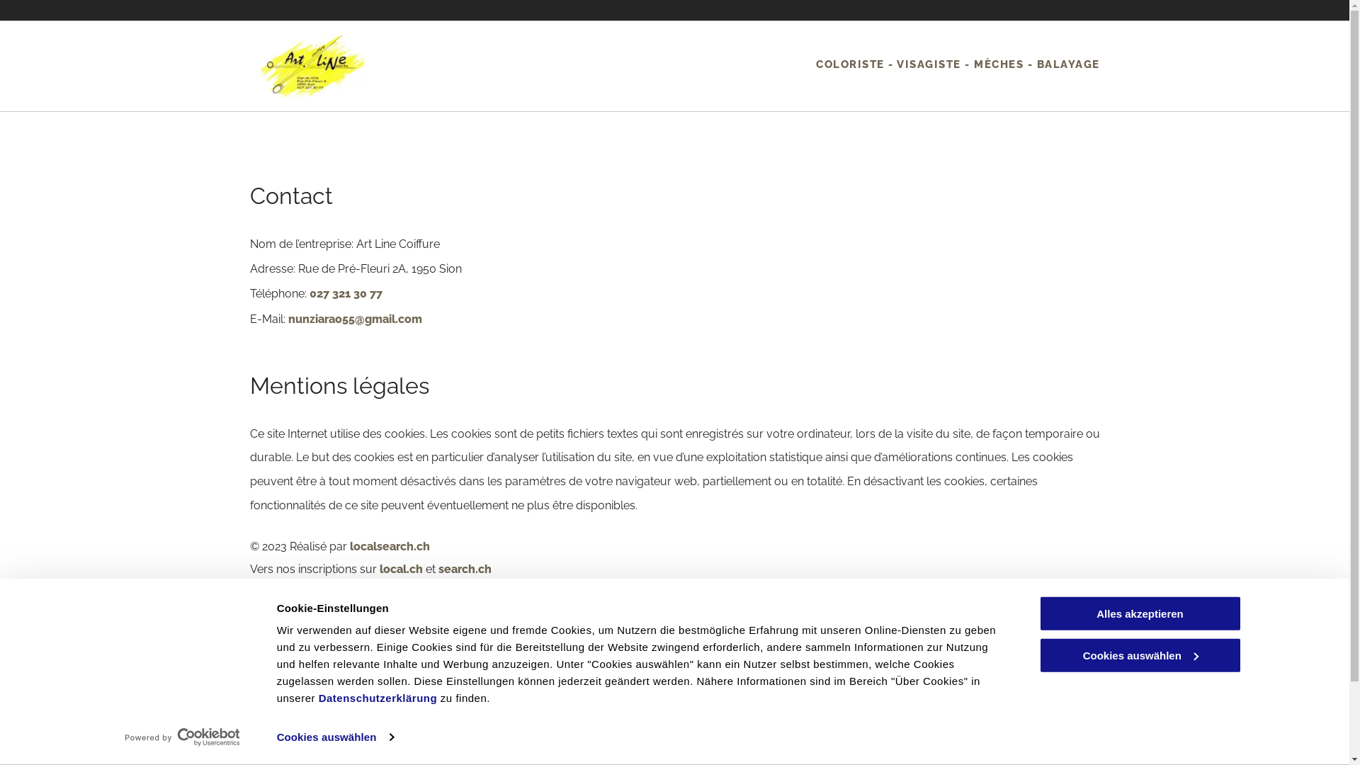 This screenshot has width=1360, height=765. I want to click on localsearch.ch, so click(390, 547).